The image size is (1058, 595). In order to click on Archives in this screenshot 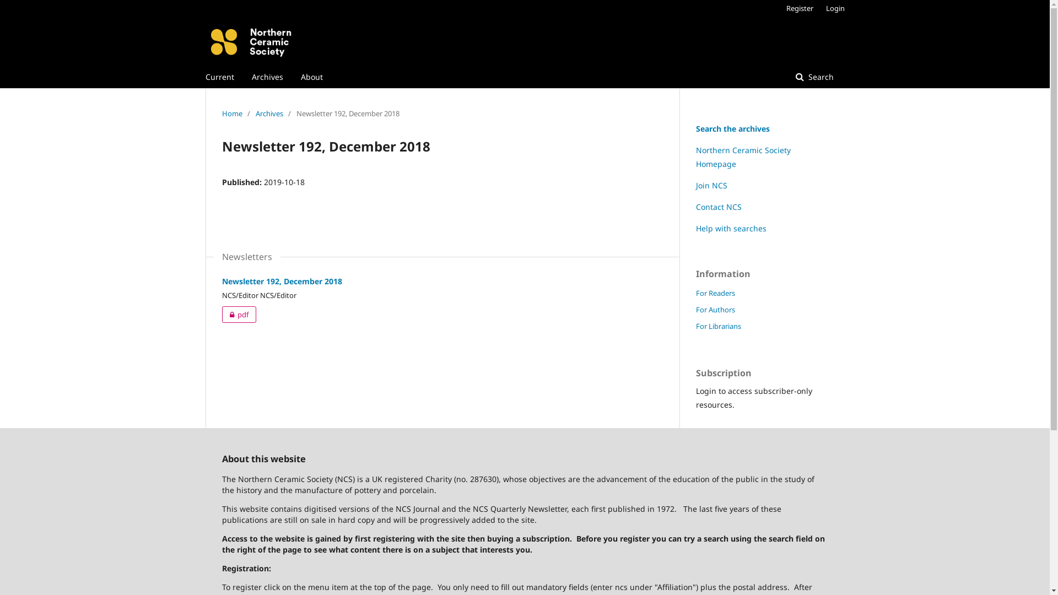, I will do `click(267, 77)`.